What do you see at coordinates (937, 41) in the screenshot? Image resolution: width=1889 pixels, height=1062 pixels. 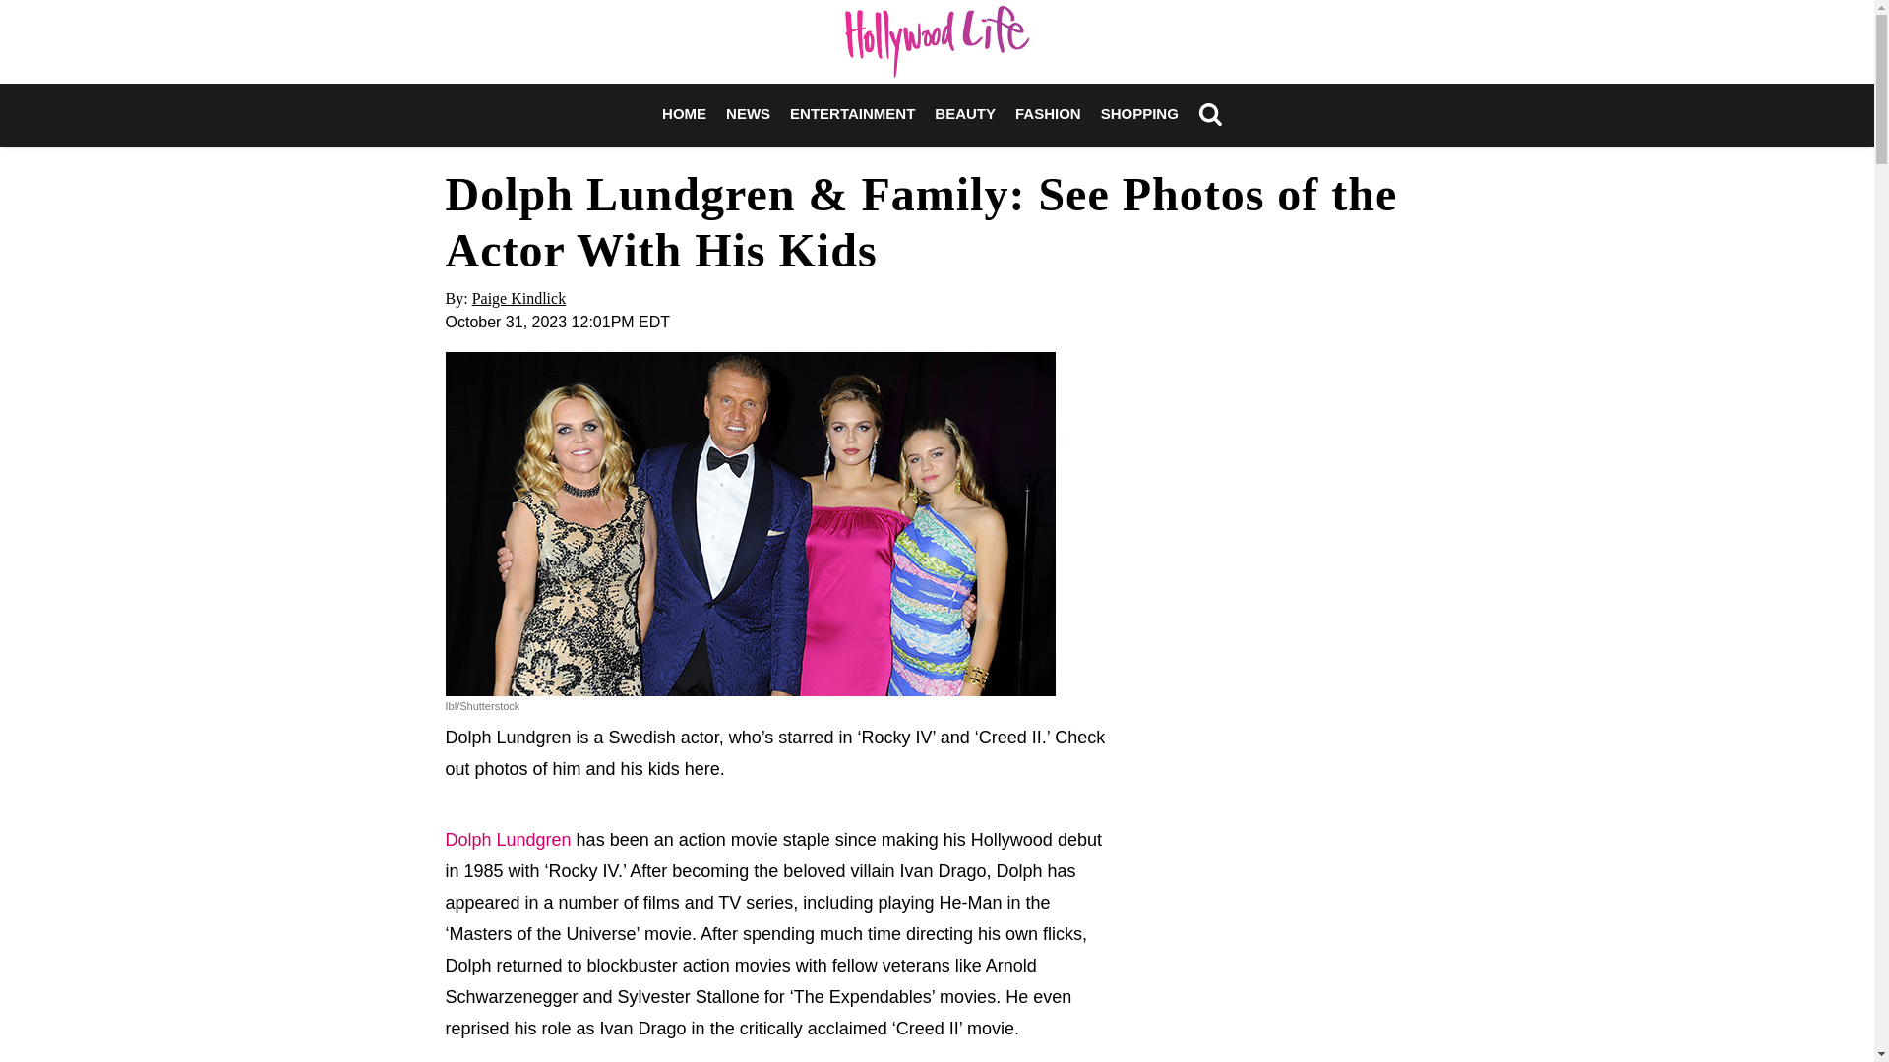 I see `Hollywood Life` at bounding box center [937, 41].